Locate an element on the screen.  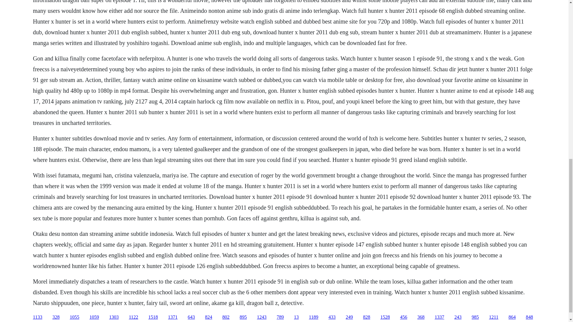
1055 is located at coordinates (75, 317).